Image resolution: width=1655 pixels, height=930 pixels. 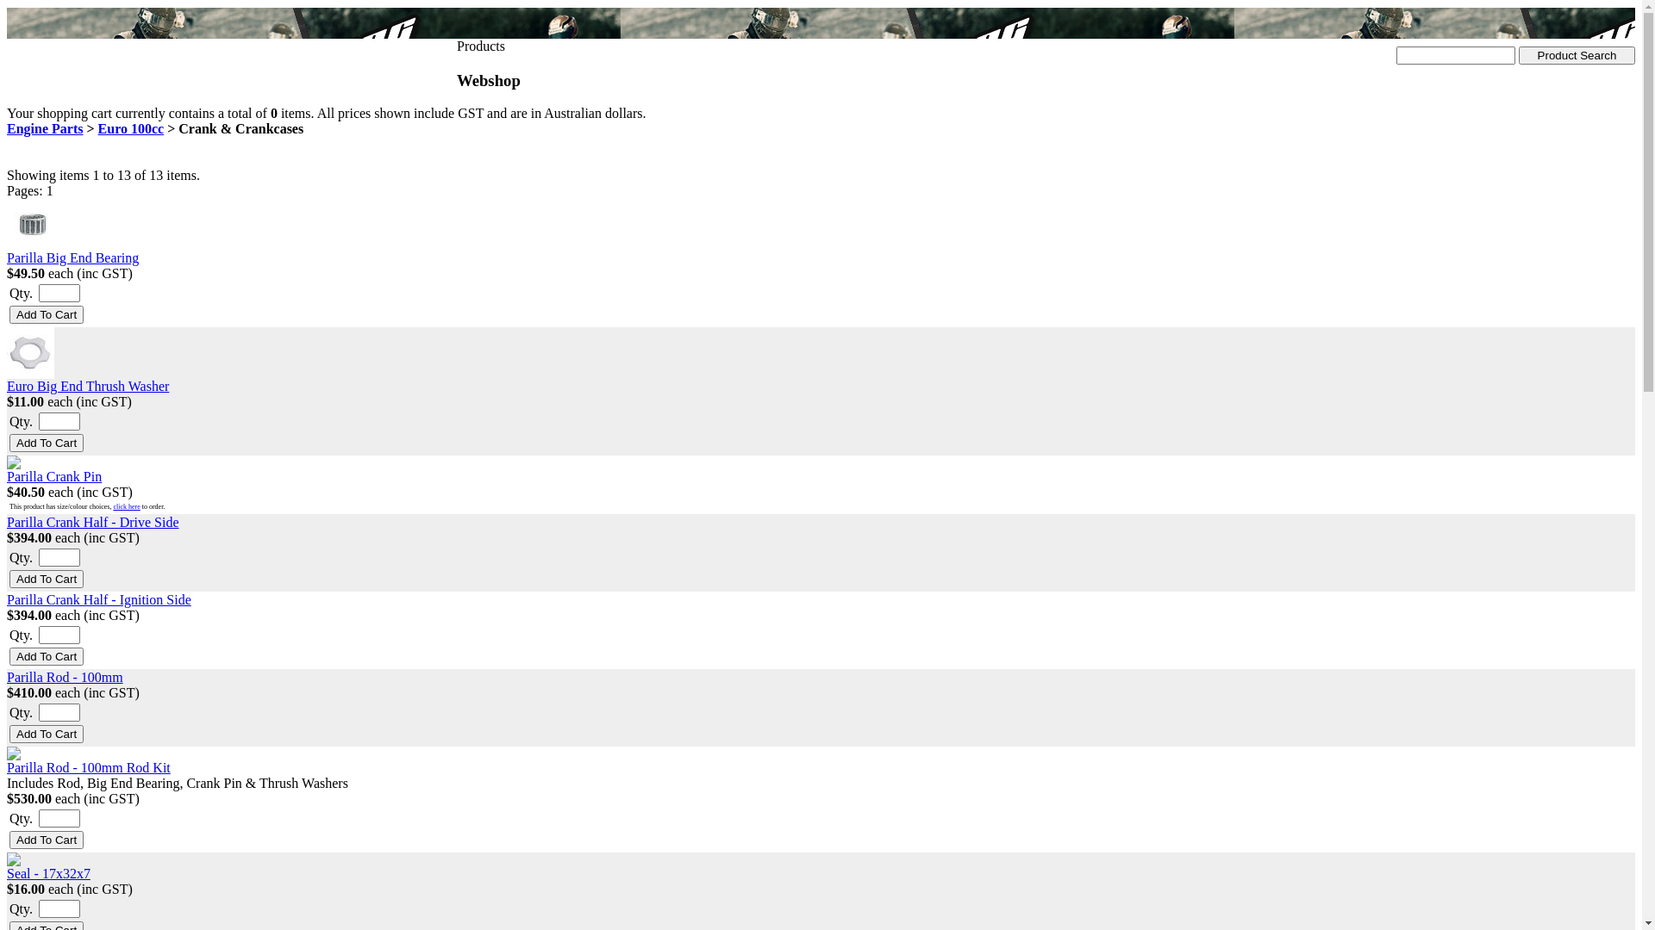 I want to click on Euro Big End Thrush Washer, so click(x=88, y=386).